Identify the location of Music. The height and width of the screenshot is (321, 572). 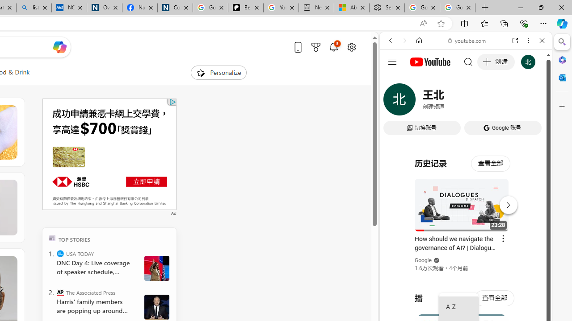
(466, 243).